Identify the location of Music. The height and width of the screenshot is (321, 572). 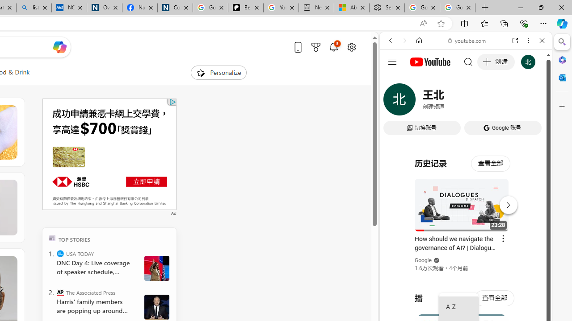
(466, 243).